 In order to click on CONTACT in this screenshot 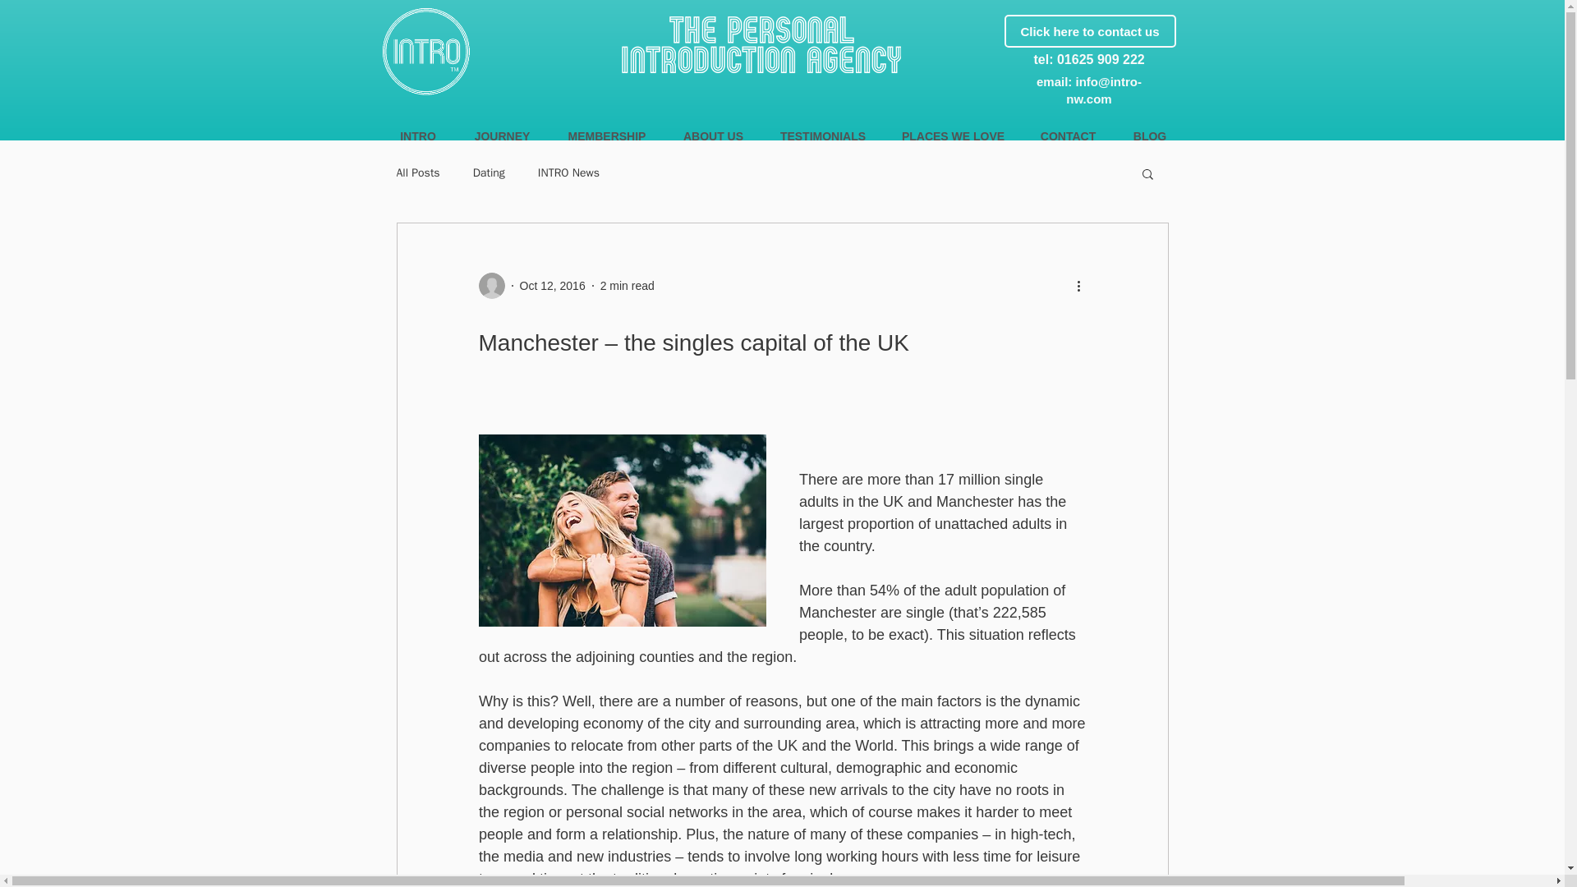, I will do `click(1068, 136)`.